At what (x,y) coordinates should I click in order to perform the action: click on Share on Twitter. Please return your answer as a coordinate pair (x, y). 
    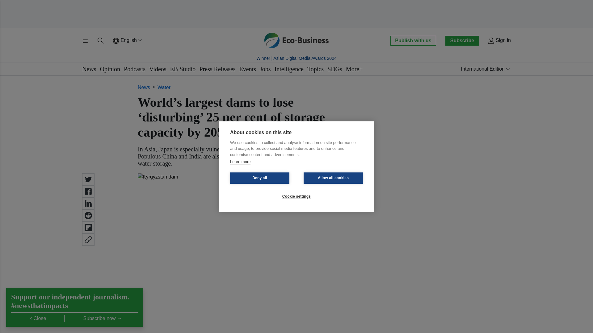
    Looking at the image, I should click on (88, 179).